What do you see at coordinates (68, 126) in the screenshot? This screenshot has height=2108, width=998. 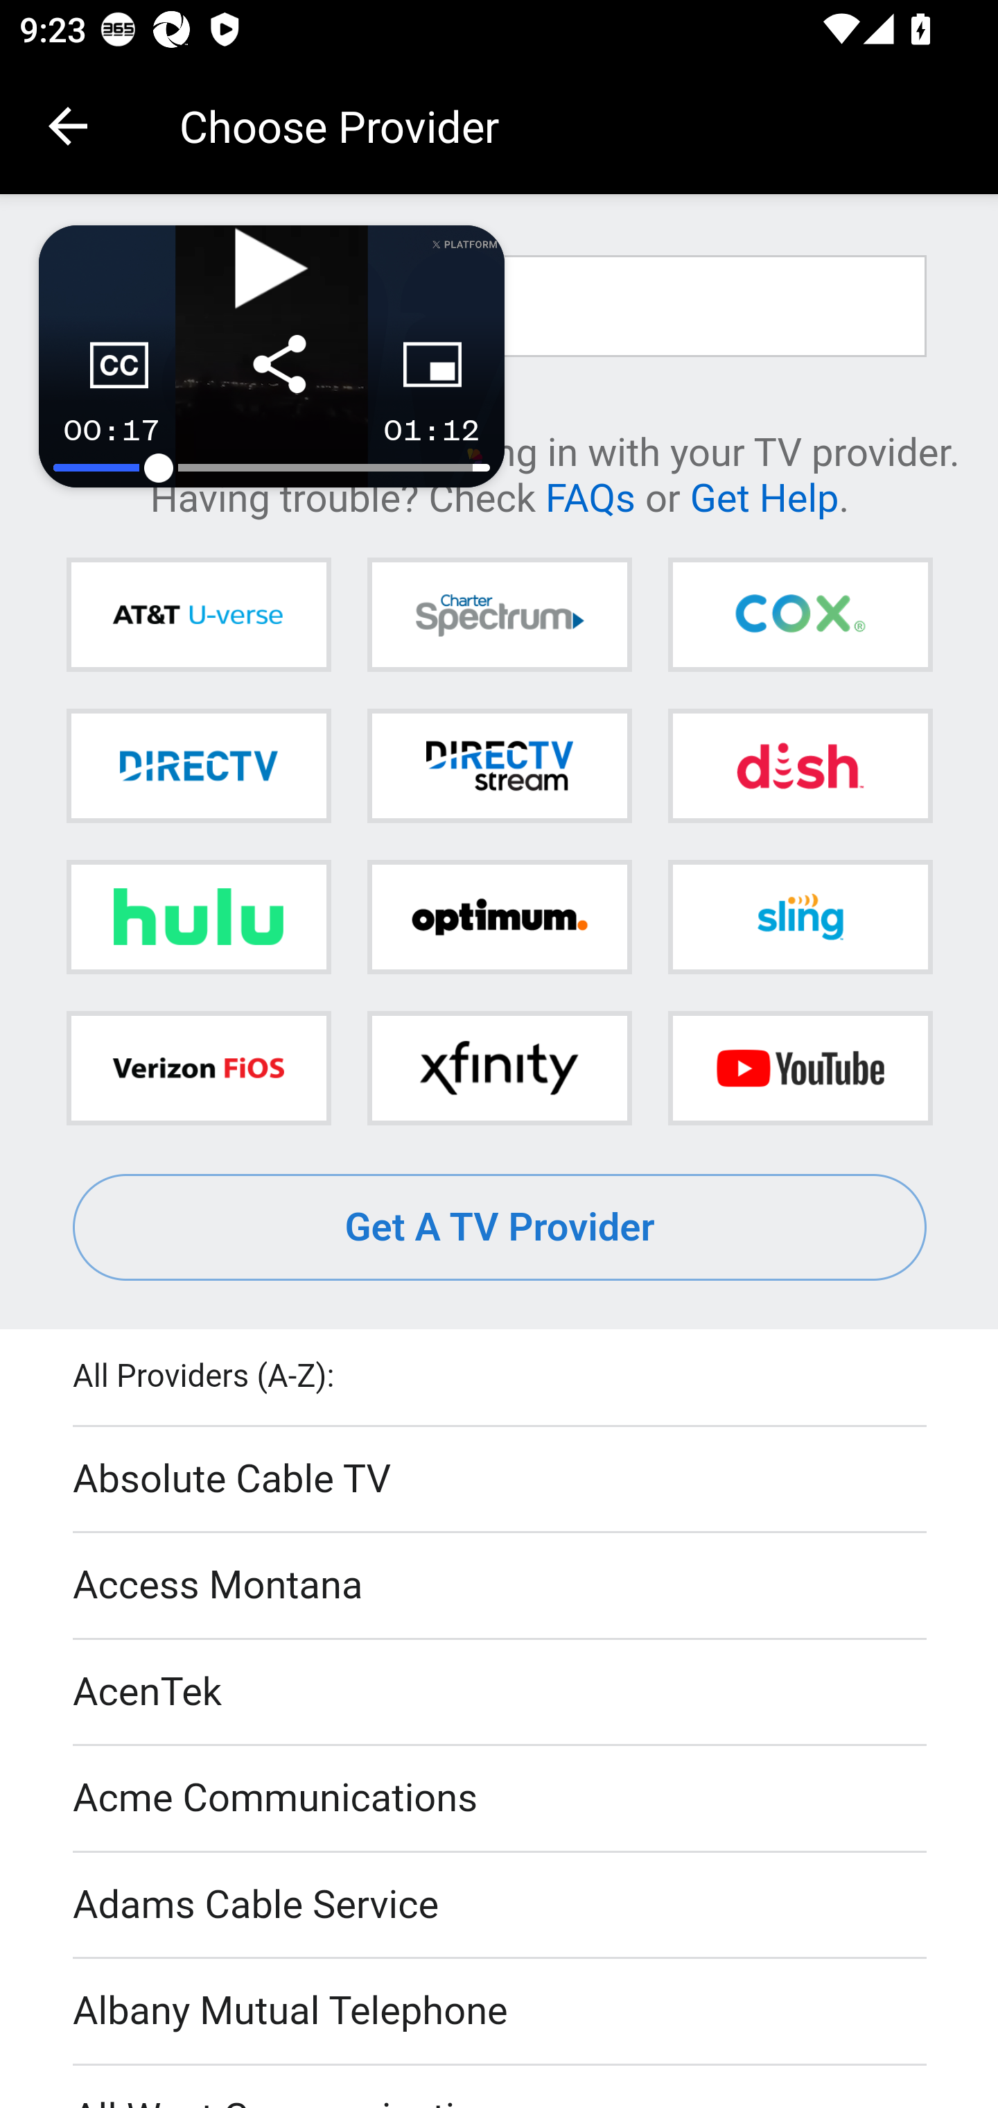 I see `Navigate up` at bounding box center [68, 126].